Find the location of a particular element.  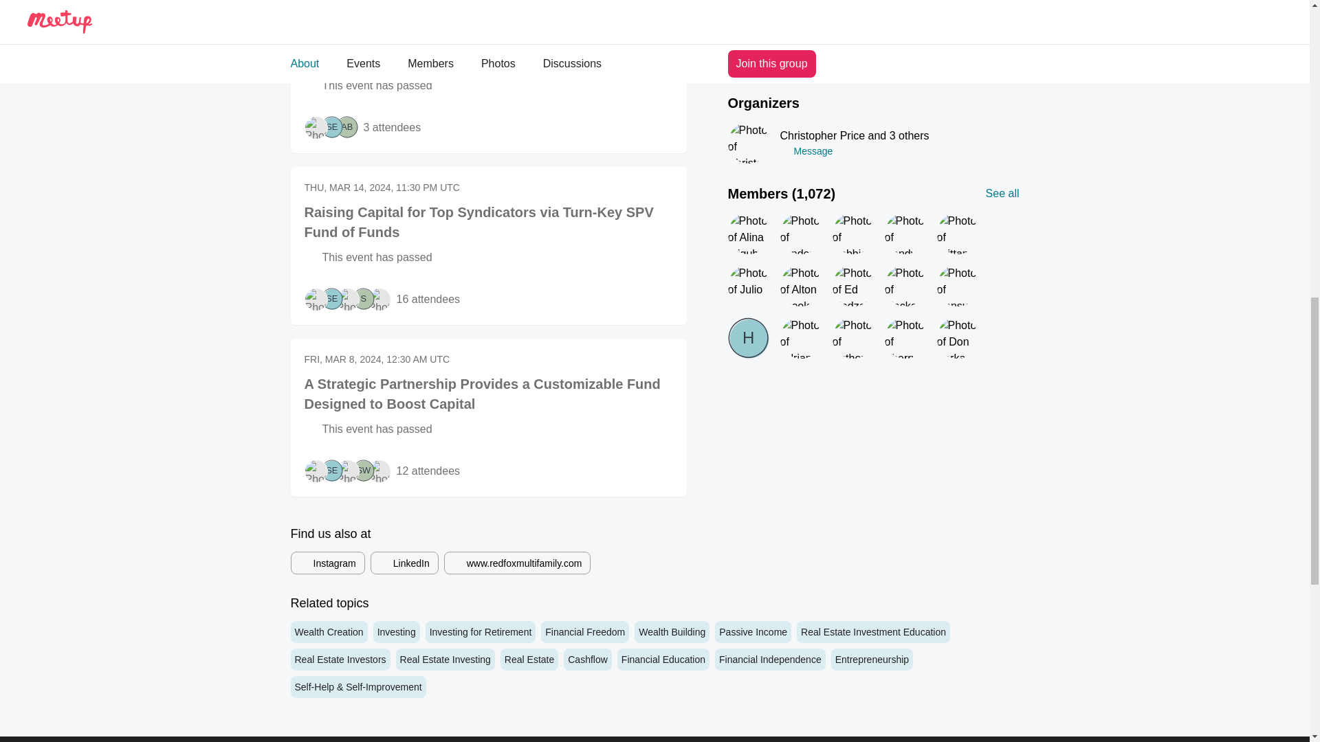

S is located at coordinates (363, 299).